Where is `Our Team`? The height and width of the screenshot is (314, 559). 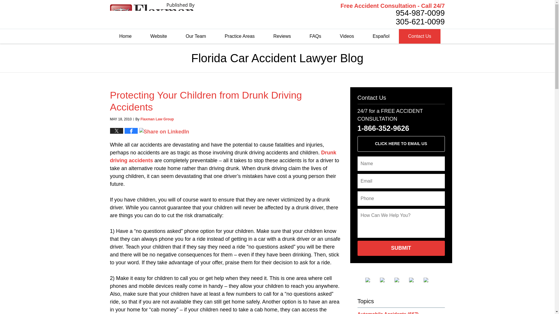 Our Team is located at coordinates (196, 36).